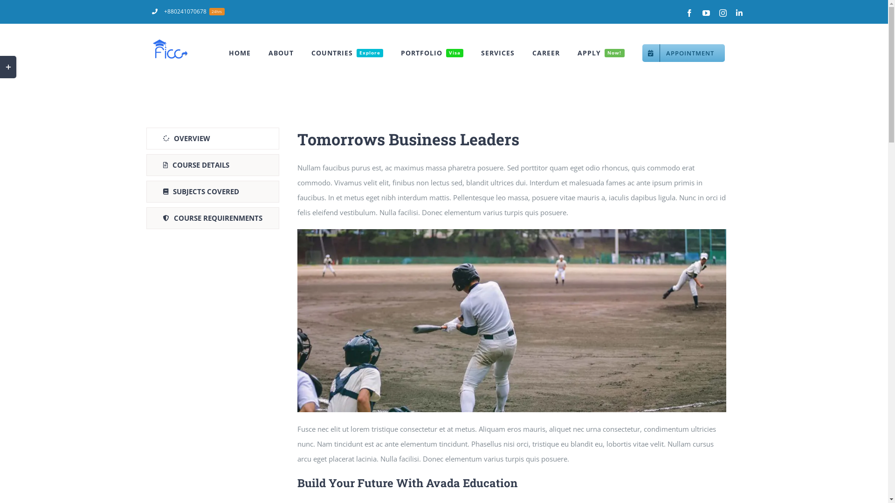  Describe the element at coordinates (601, 53) in the screenshot. I see `APPLY
Now!` at that location.